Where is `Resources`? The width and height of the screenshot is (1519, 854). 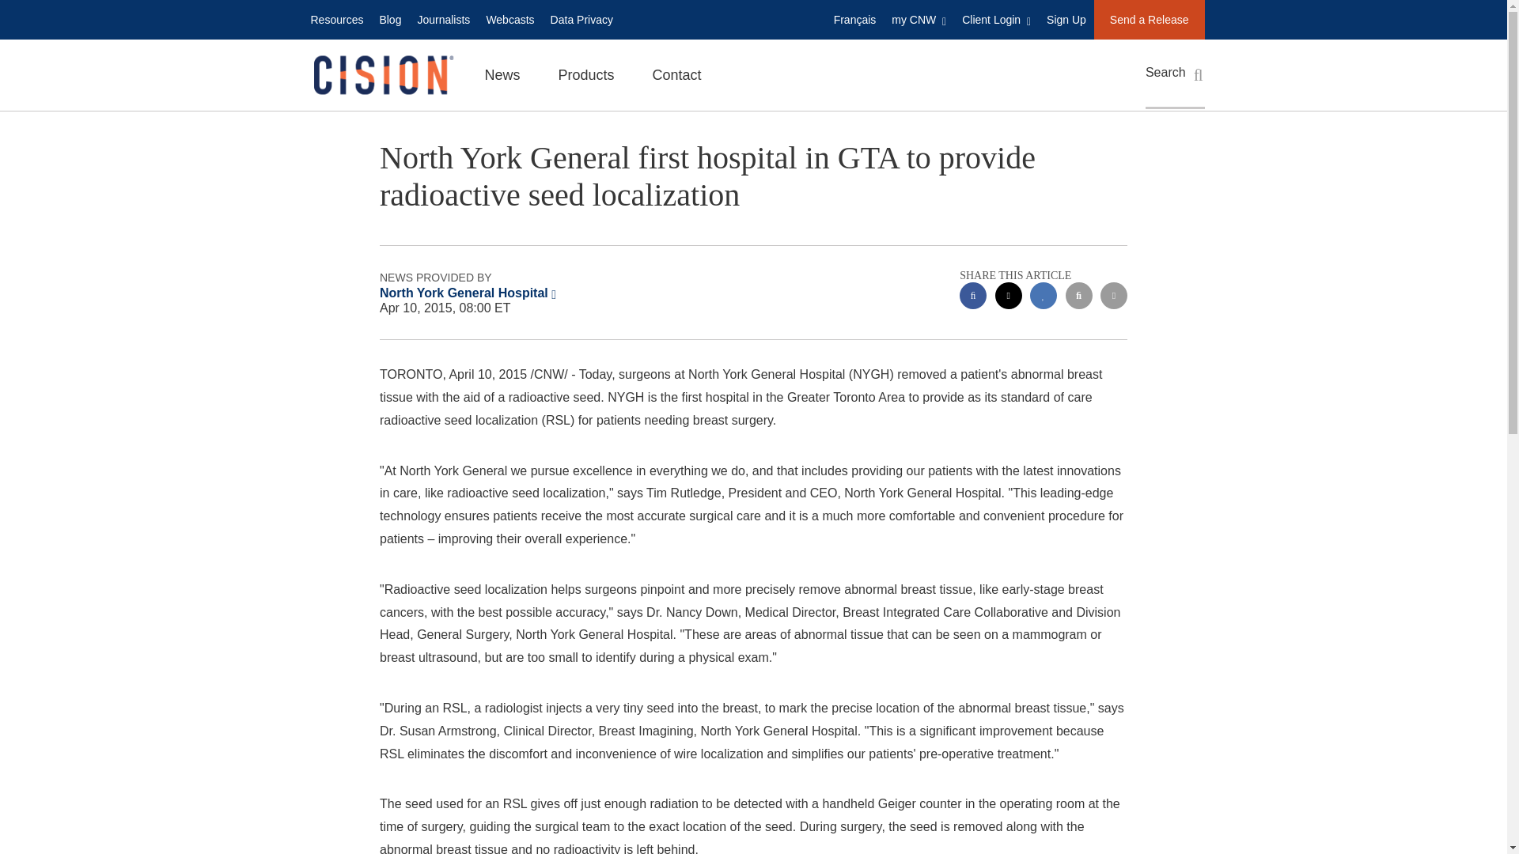 Resources is located at coordinates (336, 19).